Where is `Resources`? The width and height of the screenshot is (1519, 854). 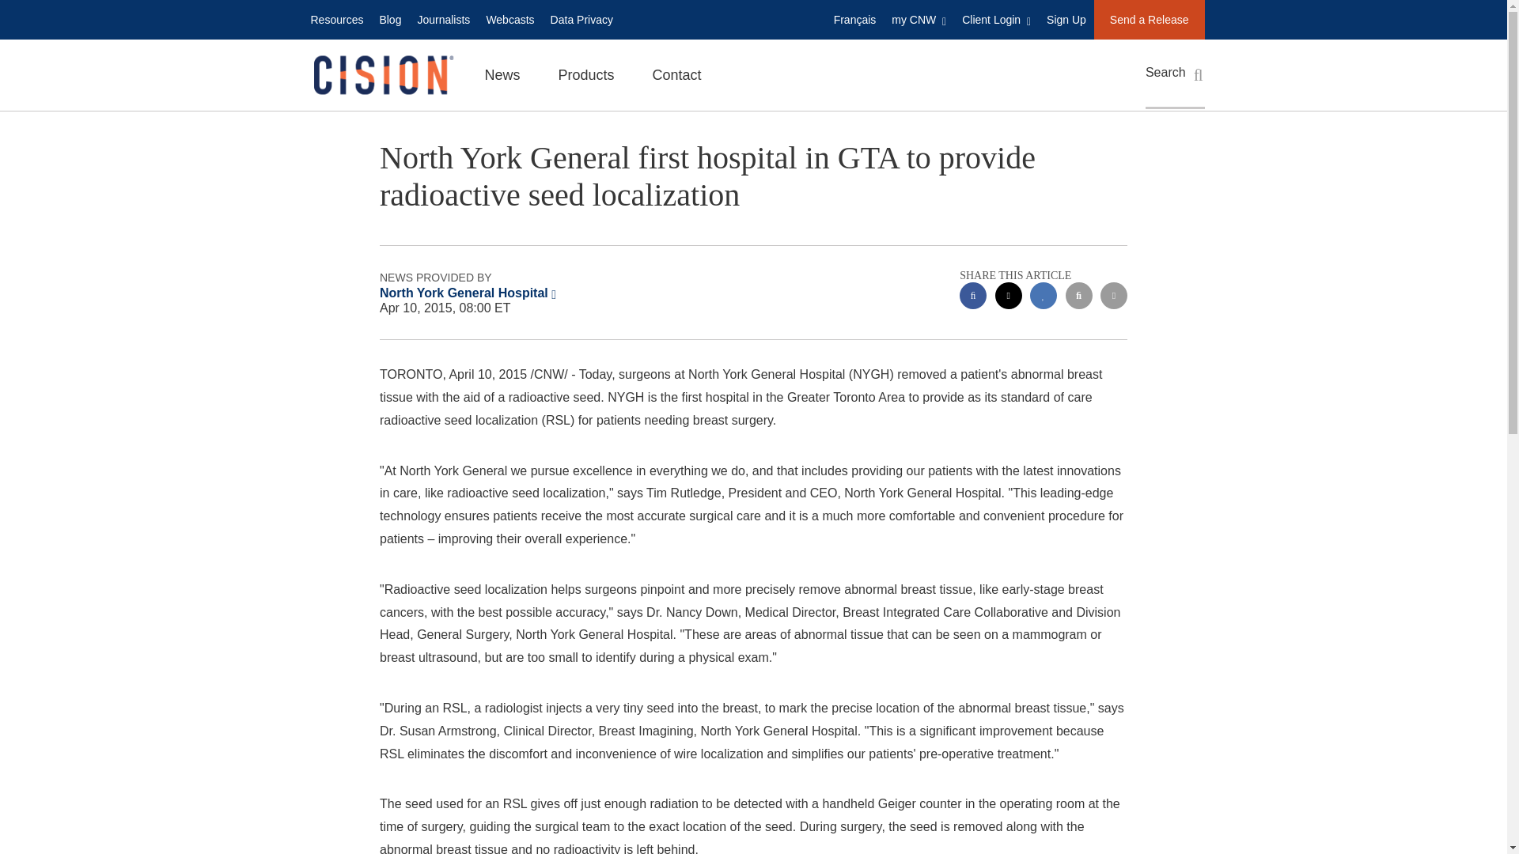 Resources is located at coordinates (336, 19).